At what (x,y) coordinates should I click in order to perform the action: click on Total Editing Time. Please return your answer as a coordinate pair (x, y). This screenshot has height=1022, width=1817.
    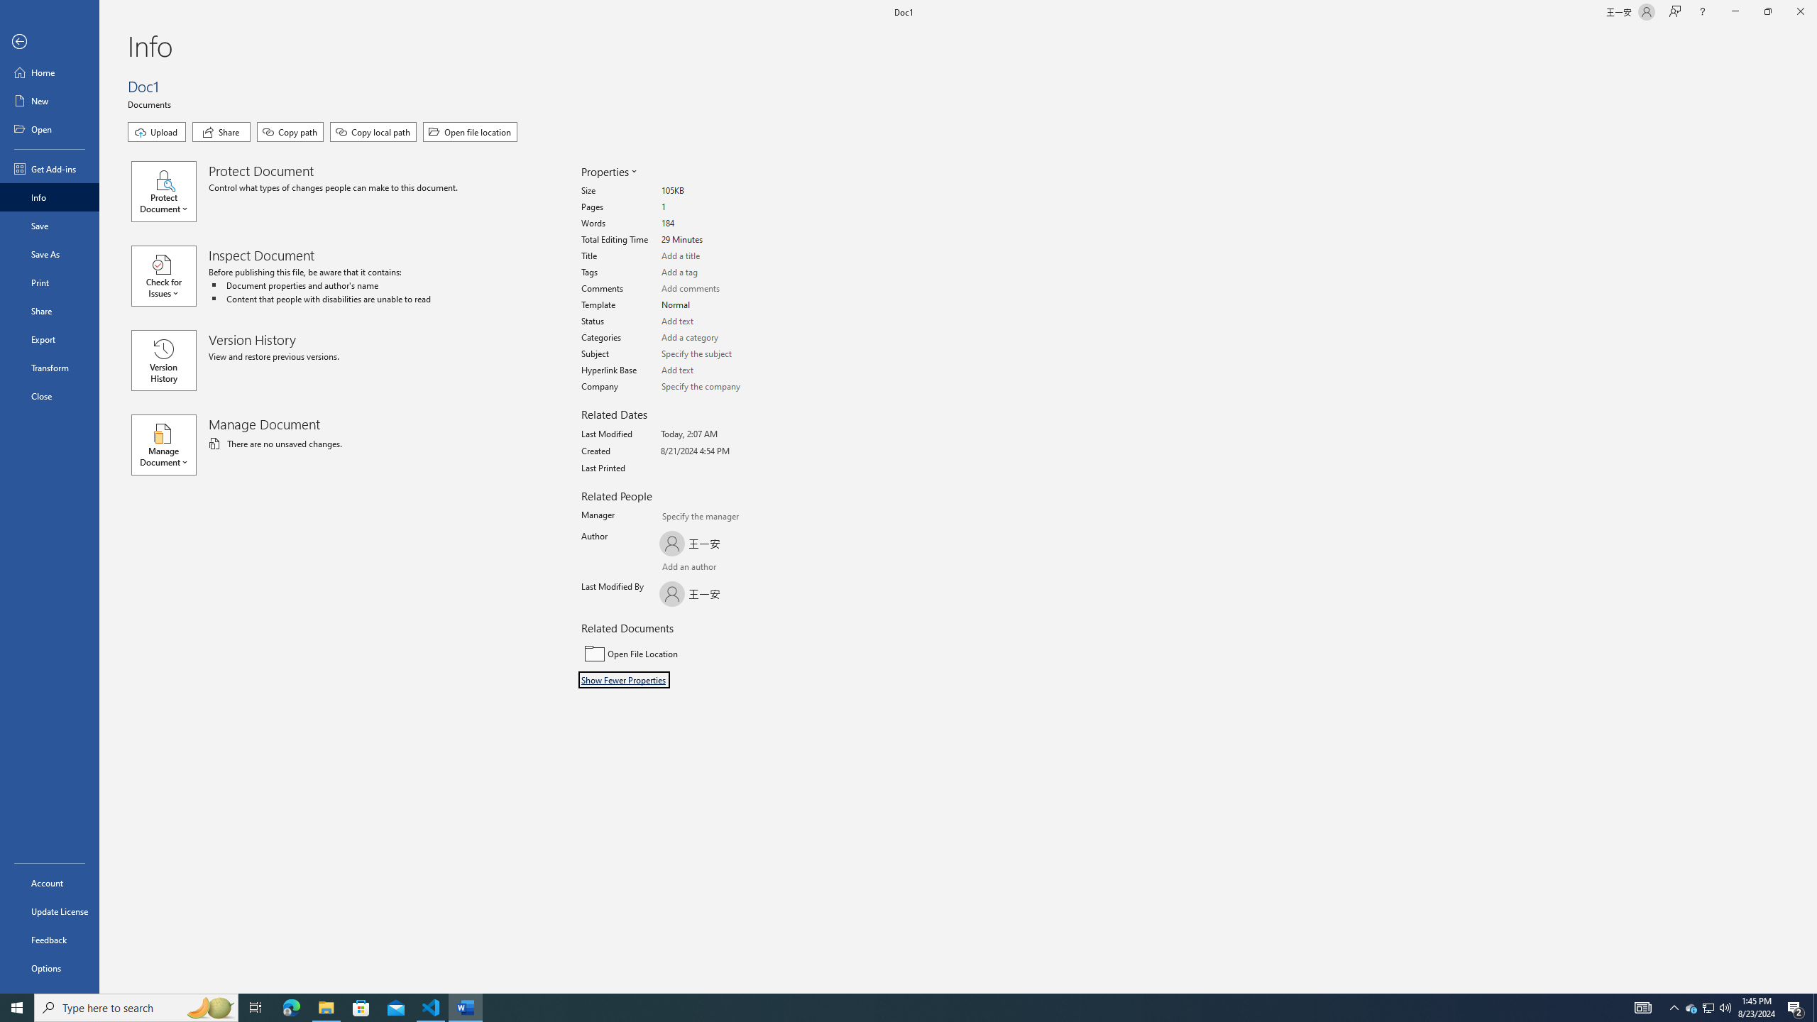
    Looking at the image, I should click on (715, 240).